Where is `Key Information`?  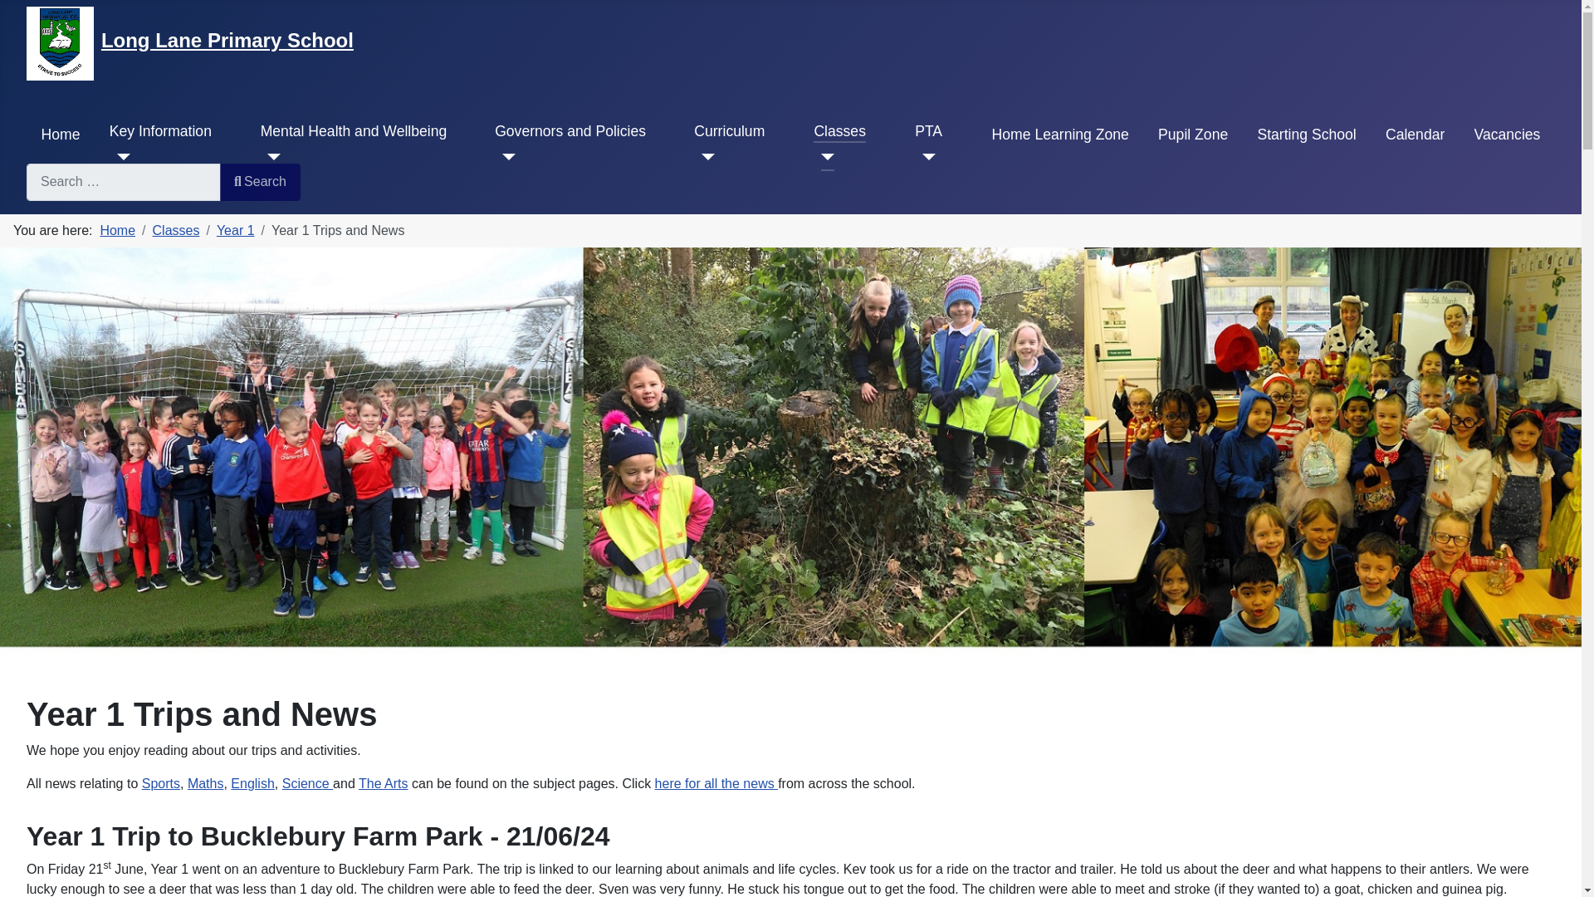 Key Information is located at coordinates (161, 130).